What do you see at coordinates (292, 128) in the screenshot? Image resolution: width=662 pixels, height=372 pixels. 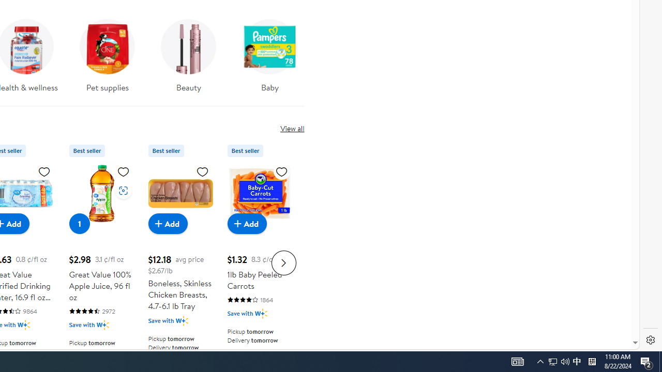 I see `View all` at bounding box center [292, 128].